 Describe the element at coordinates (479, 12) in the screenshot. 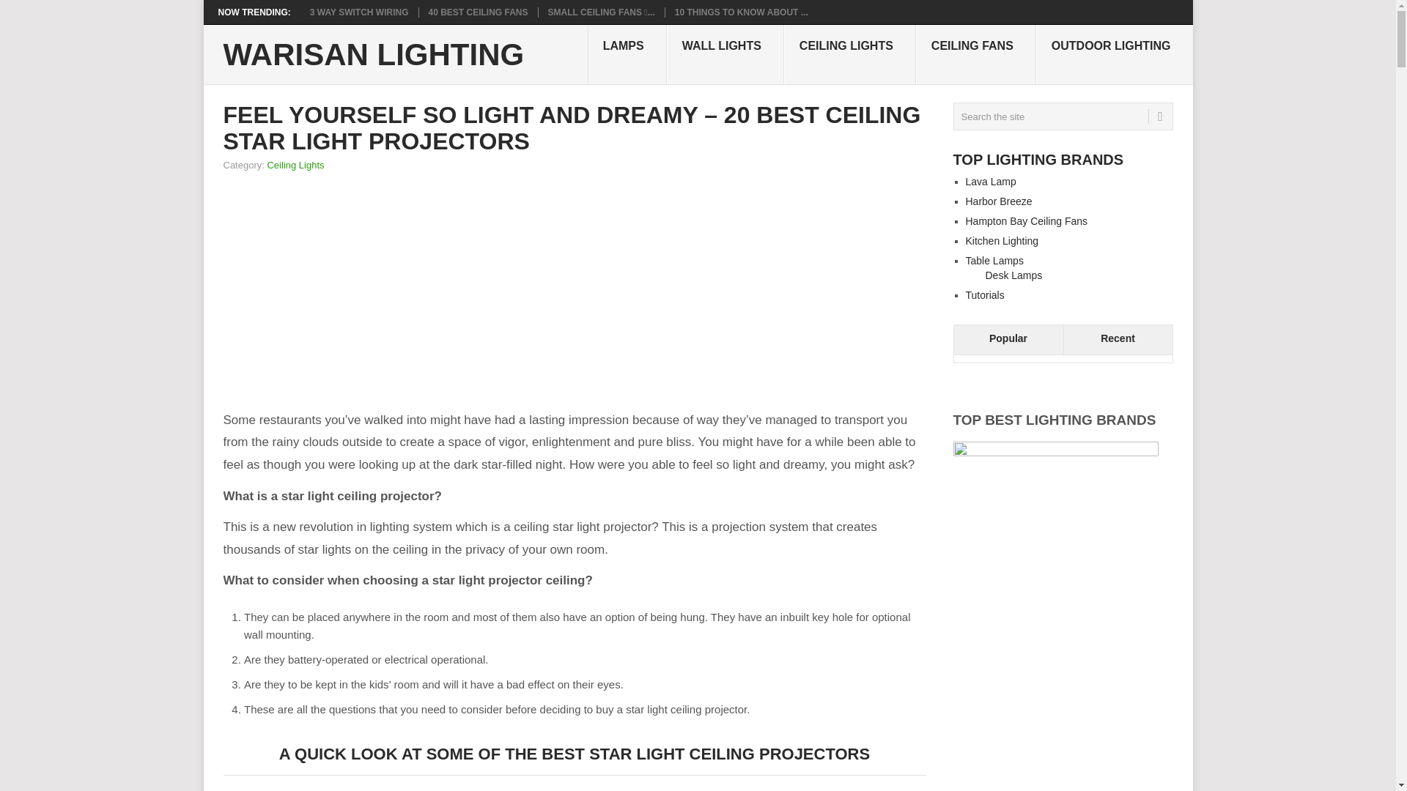

I see `40 Best Ceiling Fans` at that location.